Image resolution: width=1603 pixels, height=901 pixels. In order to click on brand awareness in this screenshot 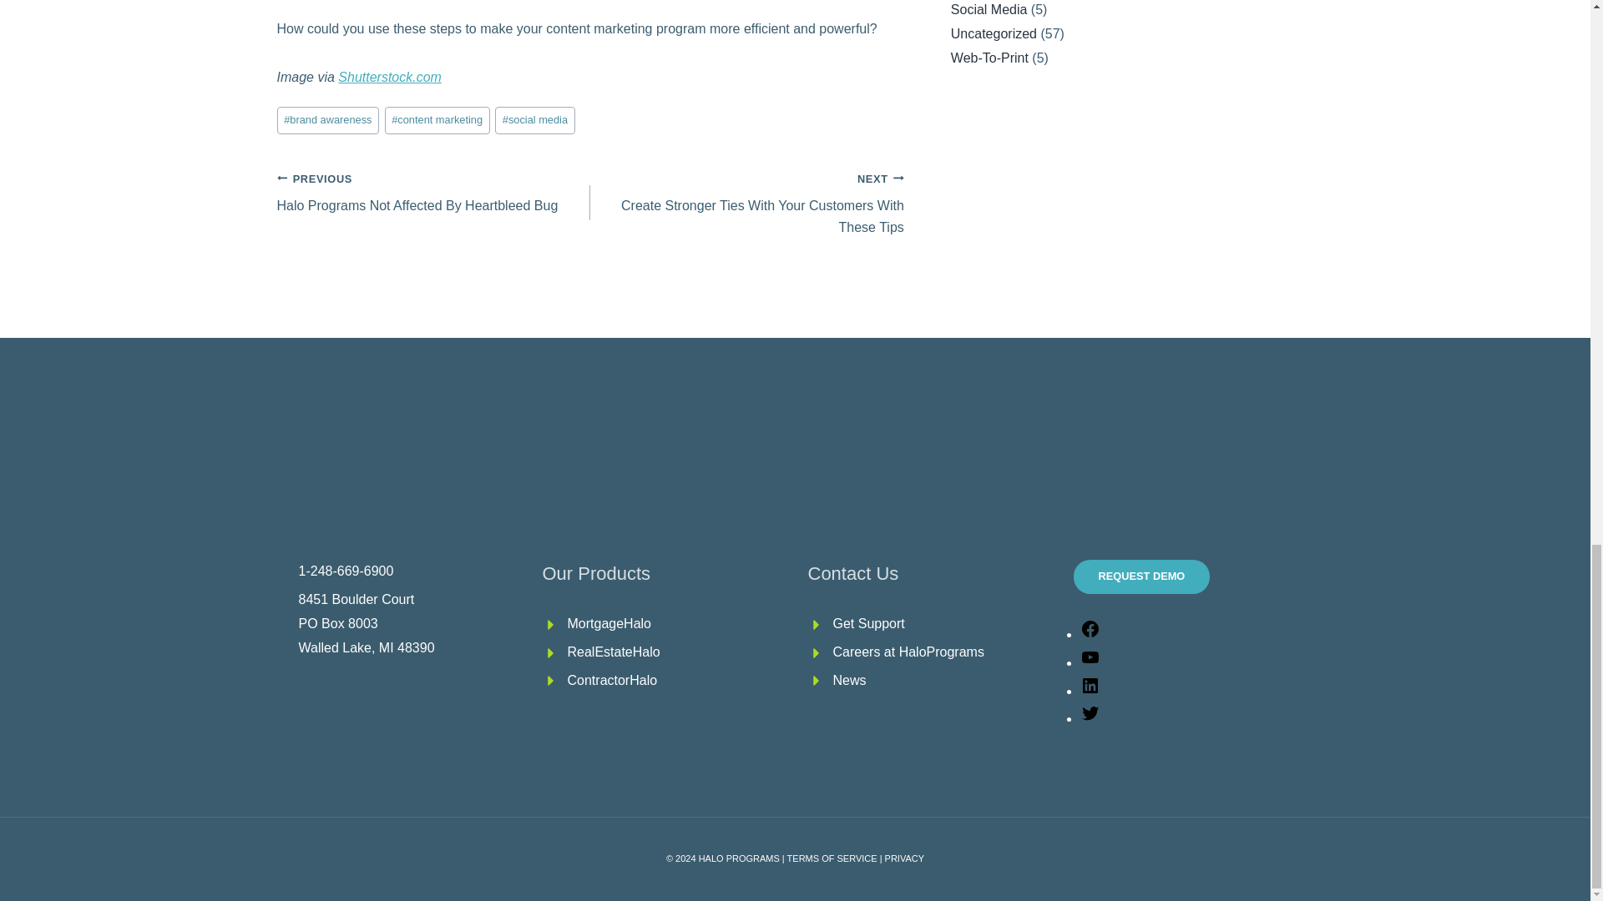, I will do `click(329, 120)`.